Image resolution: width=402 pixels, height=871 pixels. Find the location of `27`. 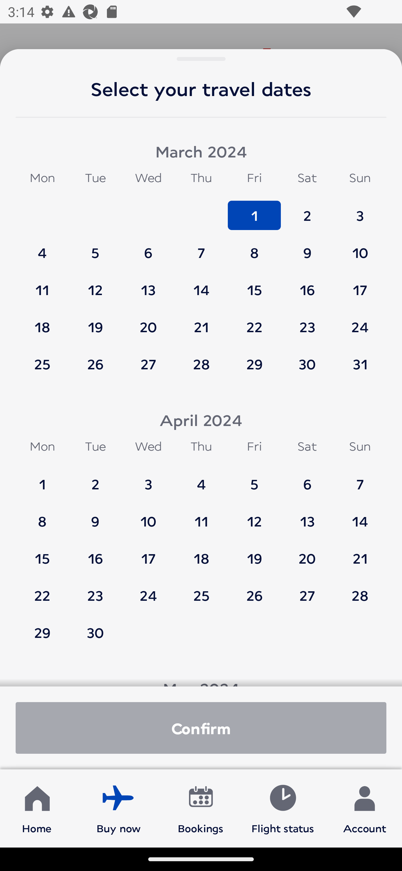

27 is located at coordinates (307, 590).